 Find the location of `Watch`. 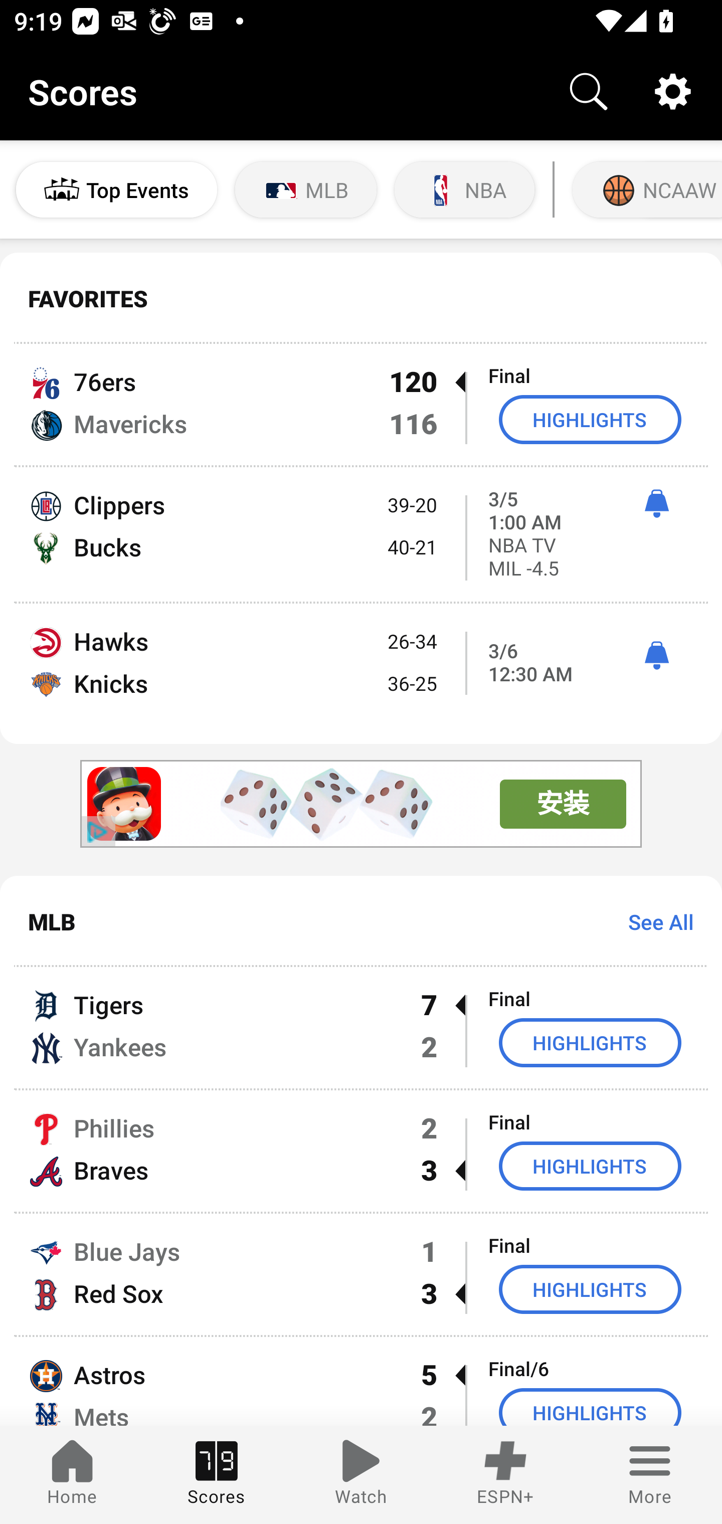

Watch is located at coordinates (361, 1475).